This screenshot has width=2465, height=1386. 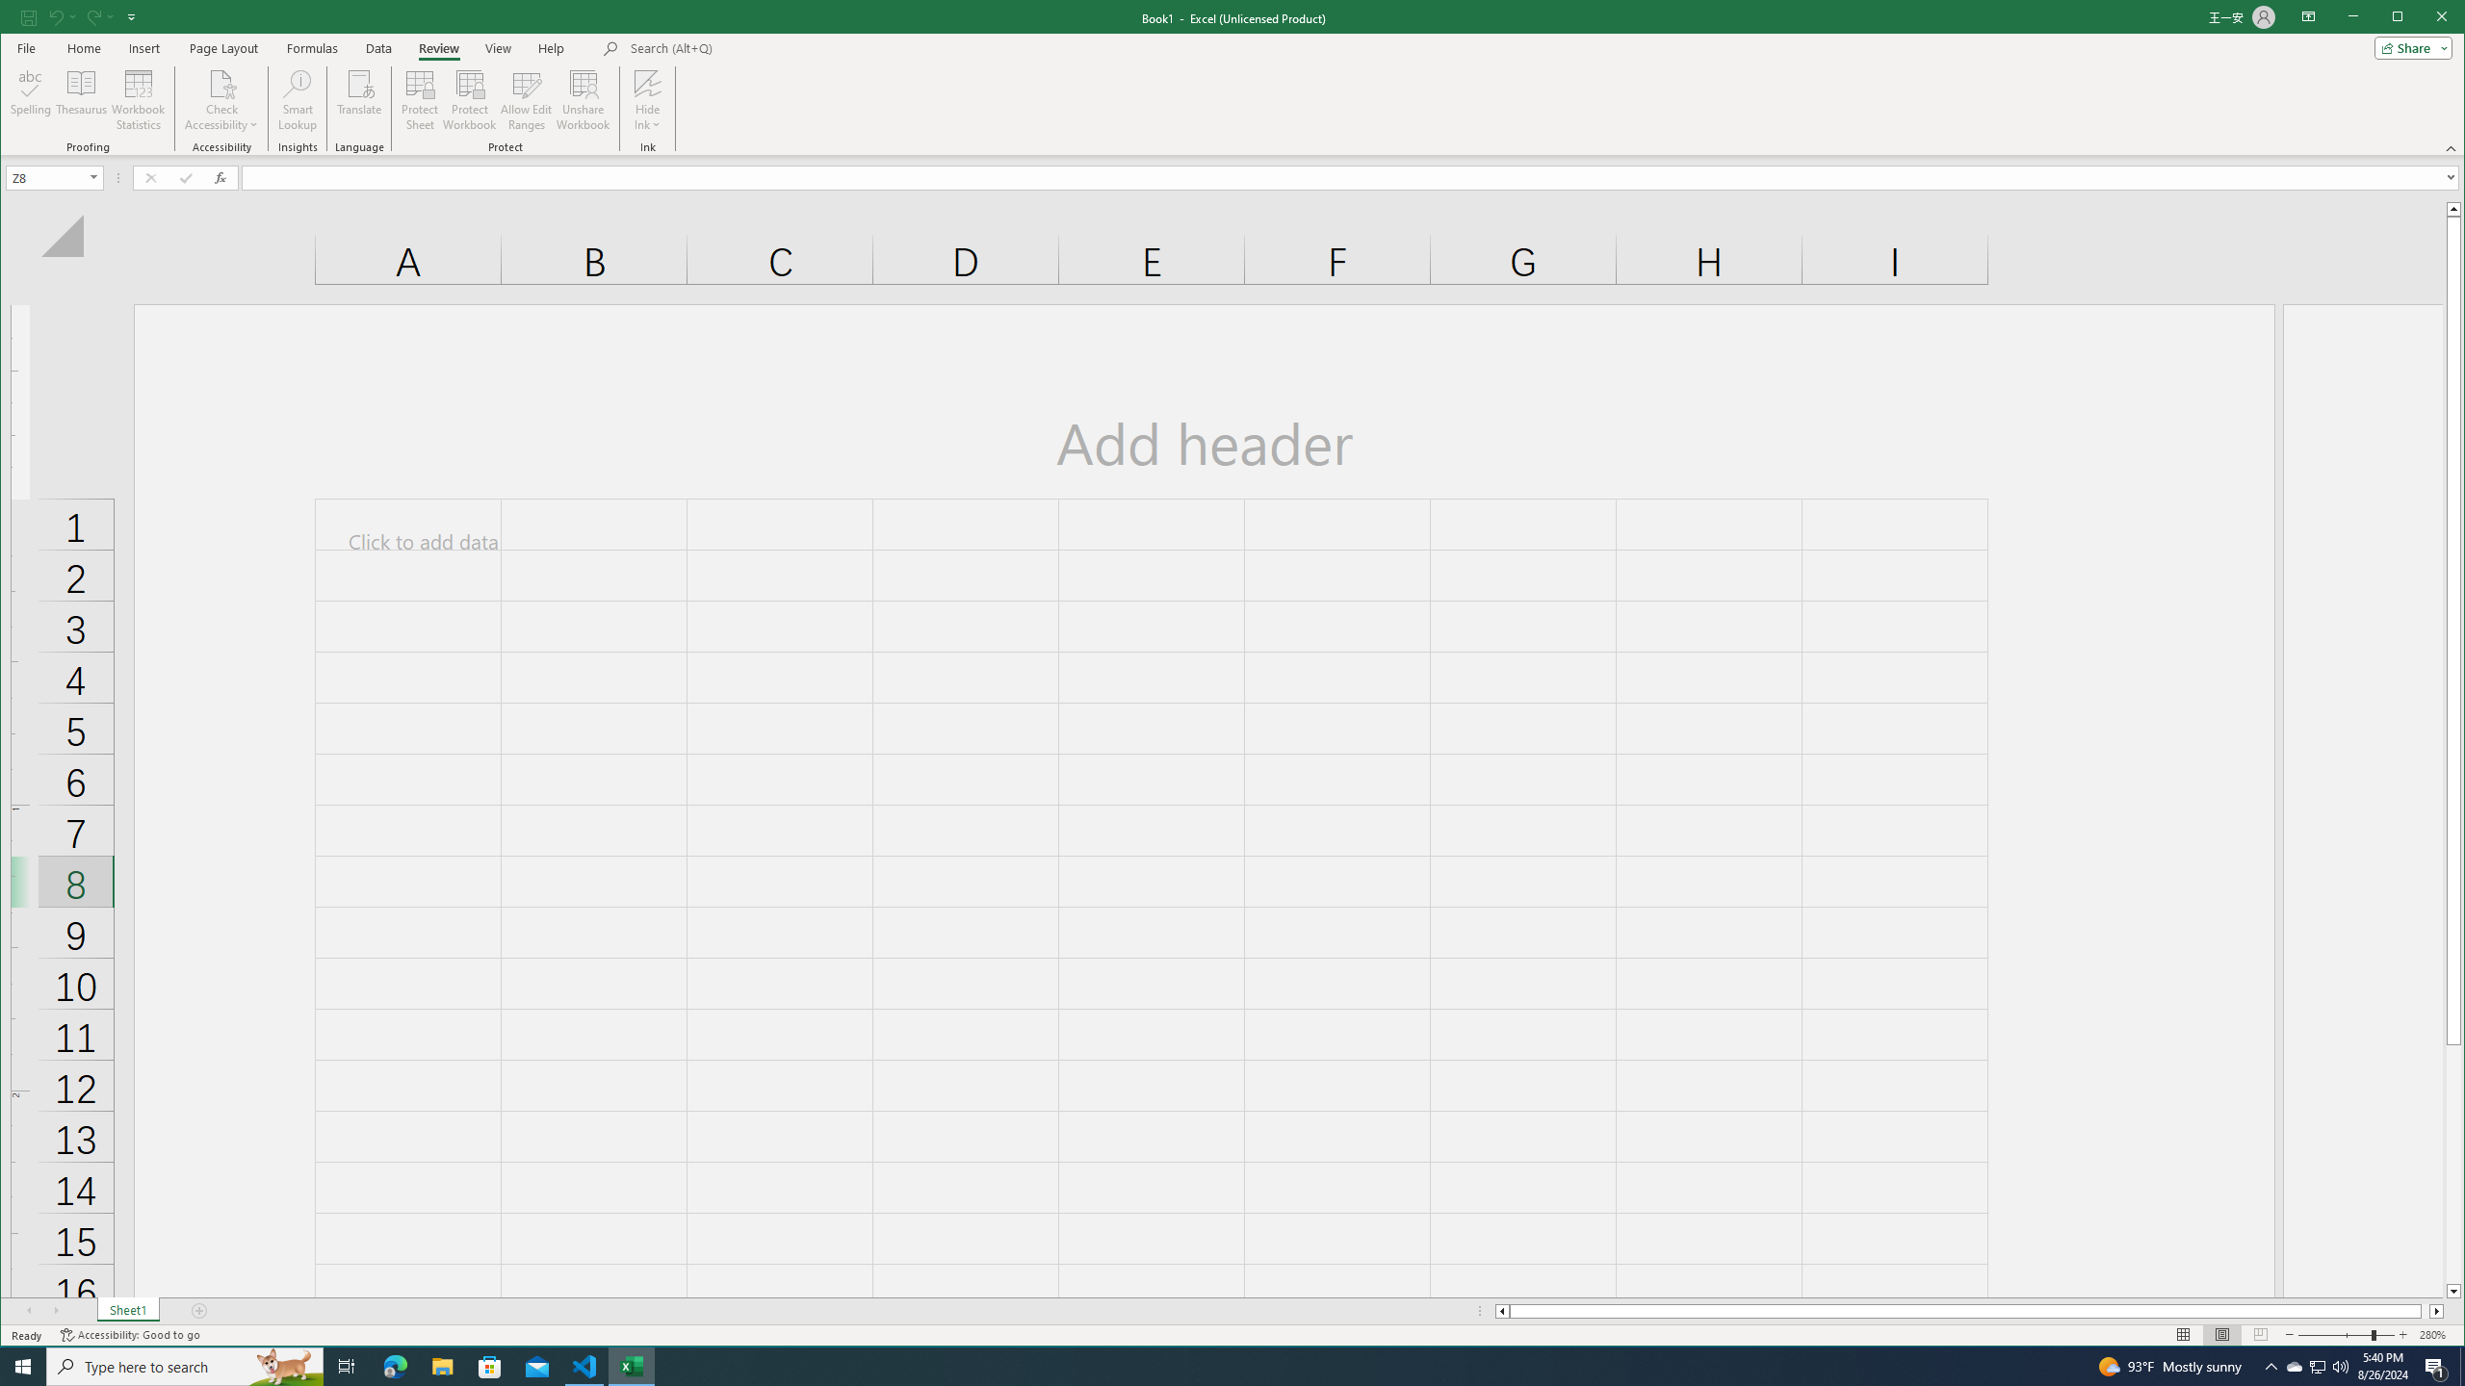 I want to click on Column right, so click(x=360, y=100).